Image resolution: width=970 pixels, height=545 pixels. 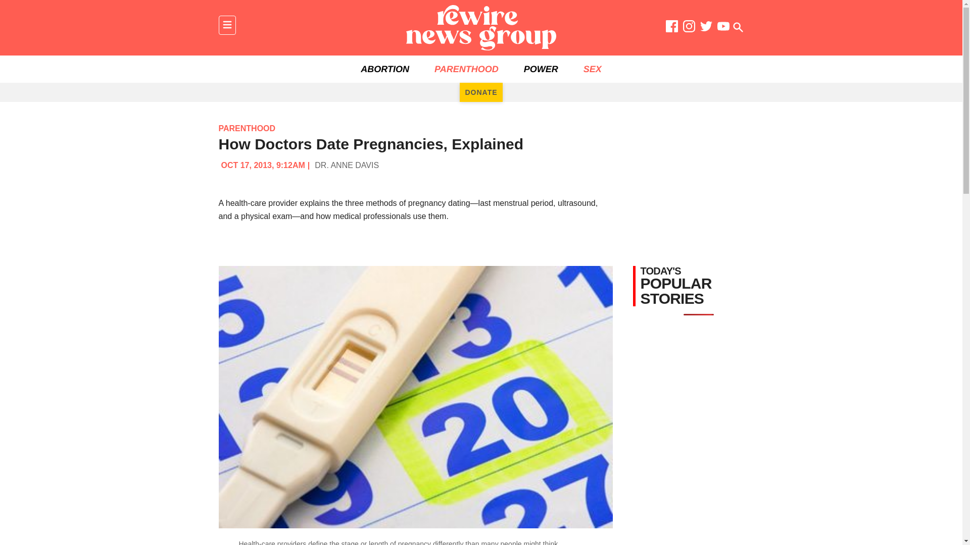 What do you see at coordinates (481, 92) in the screenshot?
I see `DONATE` at bounding box center [481, 92].